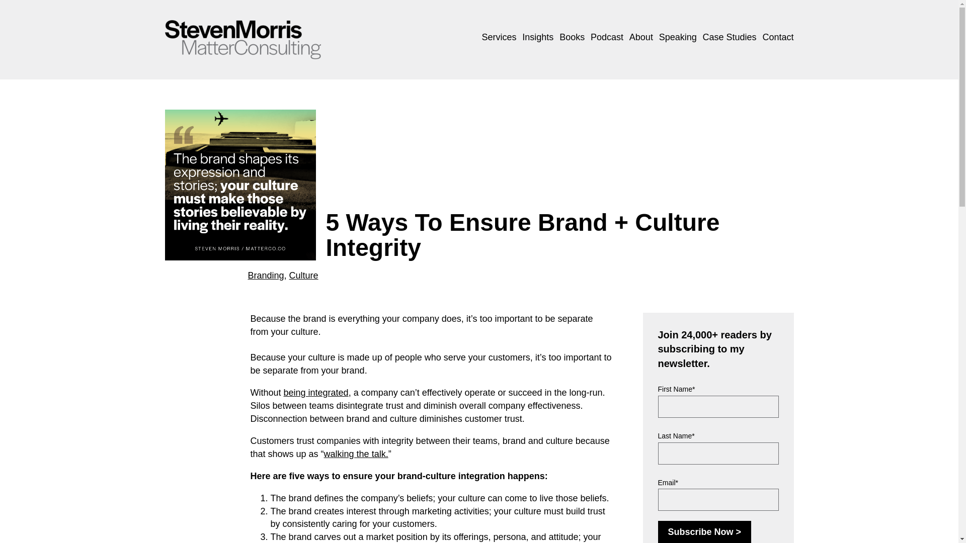  I want to click on Branding, so click(266, 276).